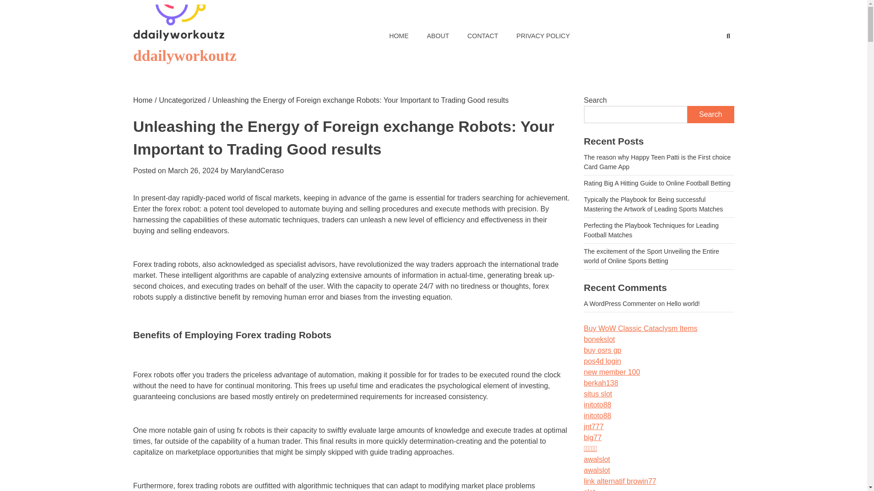 This screenshot has width=874, height=491. What do you see at coordinates (603, 350) in the screenshot?
I see `buy osrs gp` at bounding box center [603, 350].